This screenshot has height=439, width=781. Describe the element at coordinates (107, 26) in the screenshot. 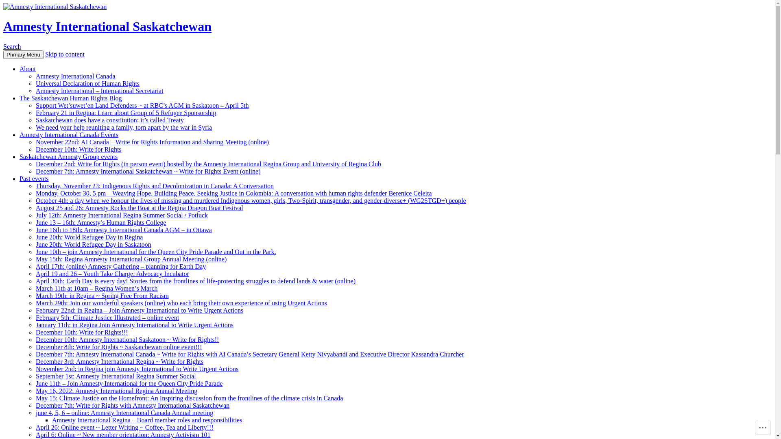

I see `Amnesty International Saskatchewan` at that location.